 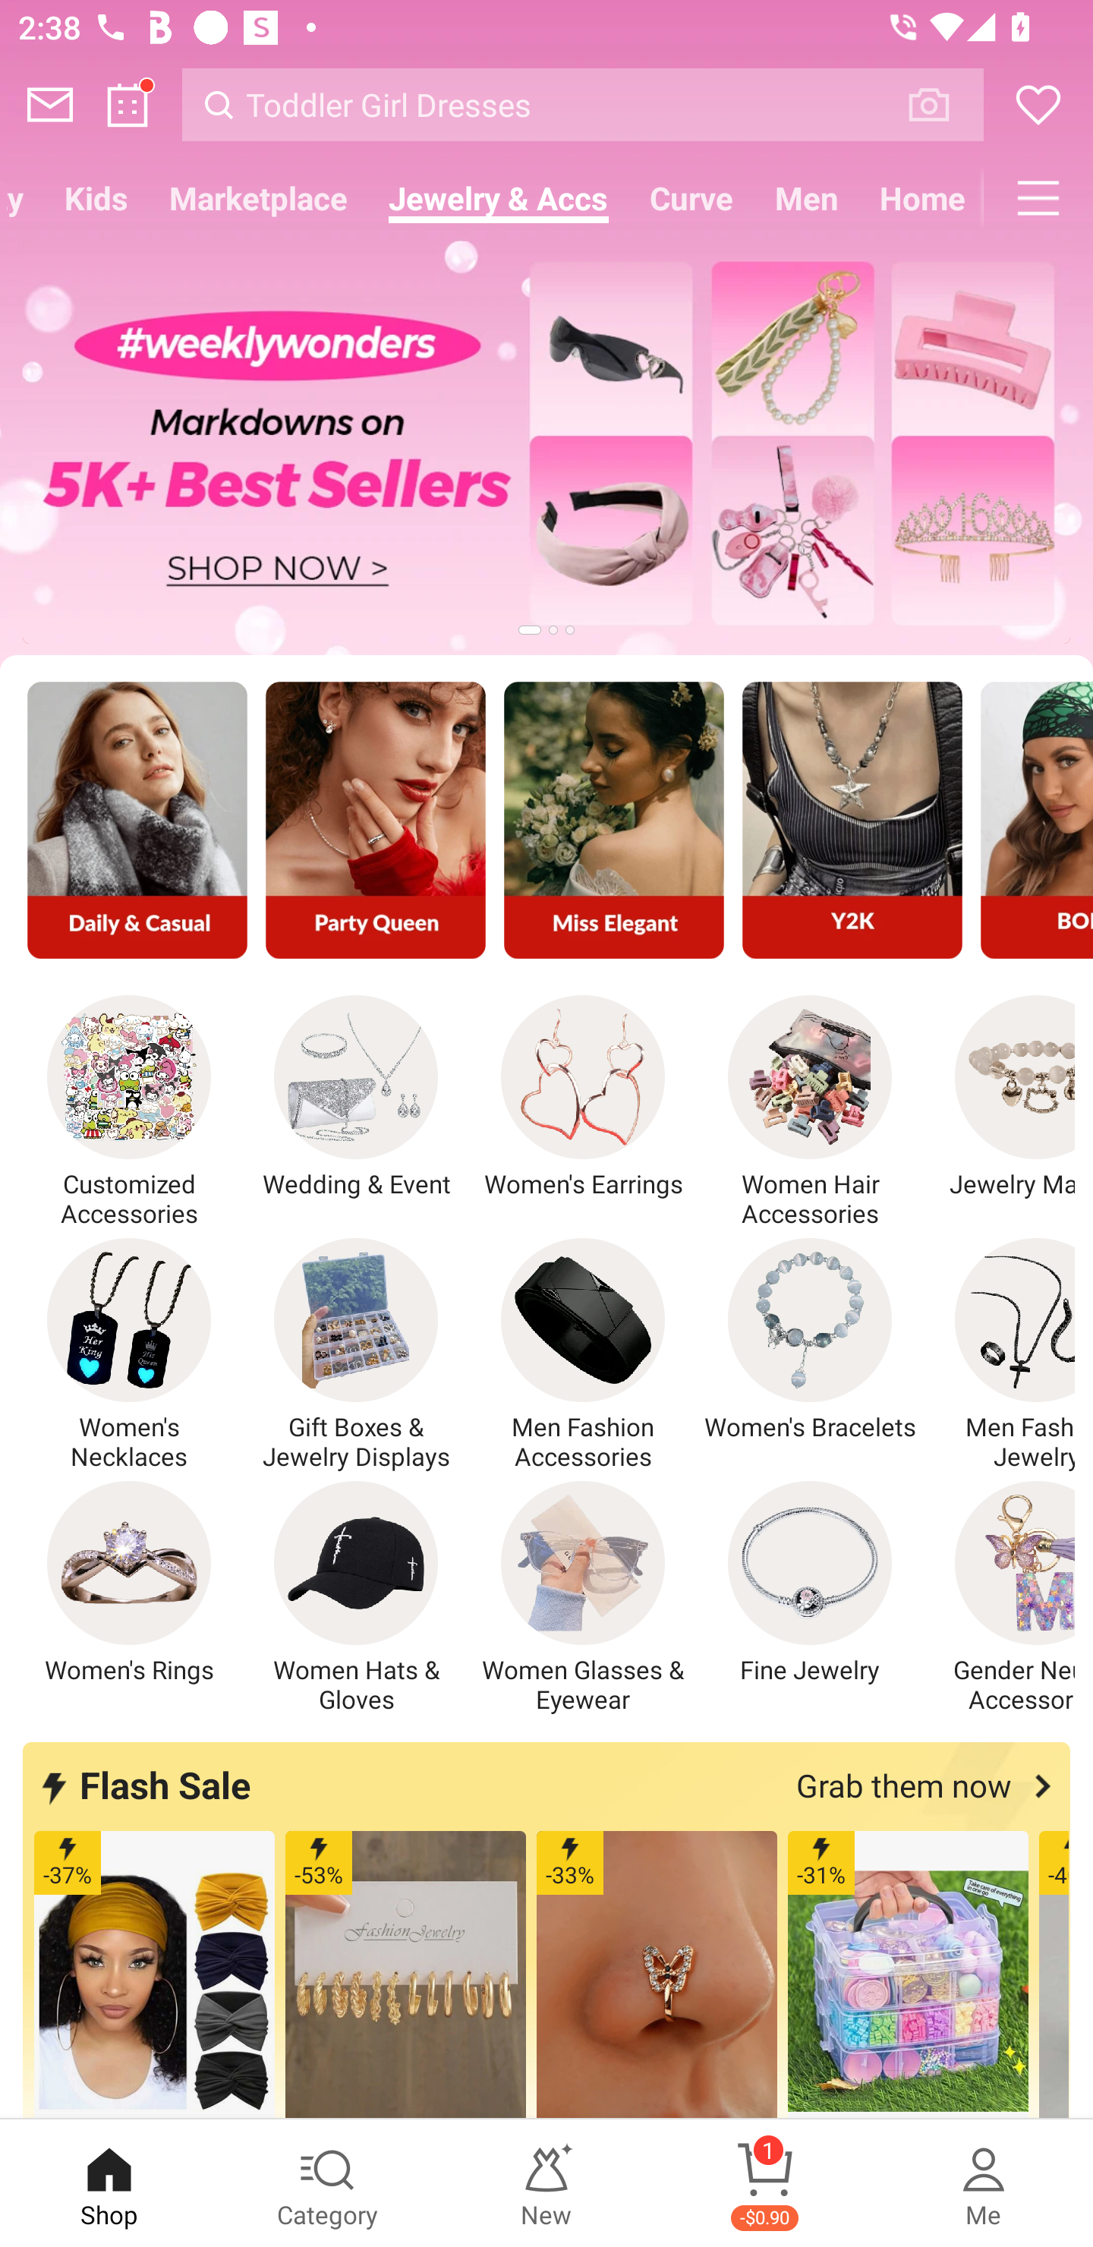 I want to click on VISUAL SEARCH, so click(x=943, y=104).